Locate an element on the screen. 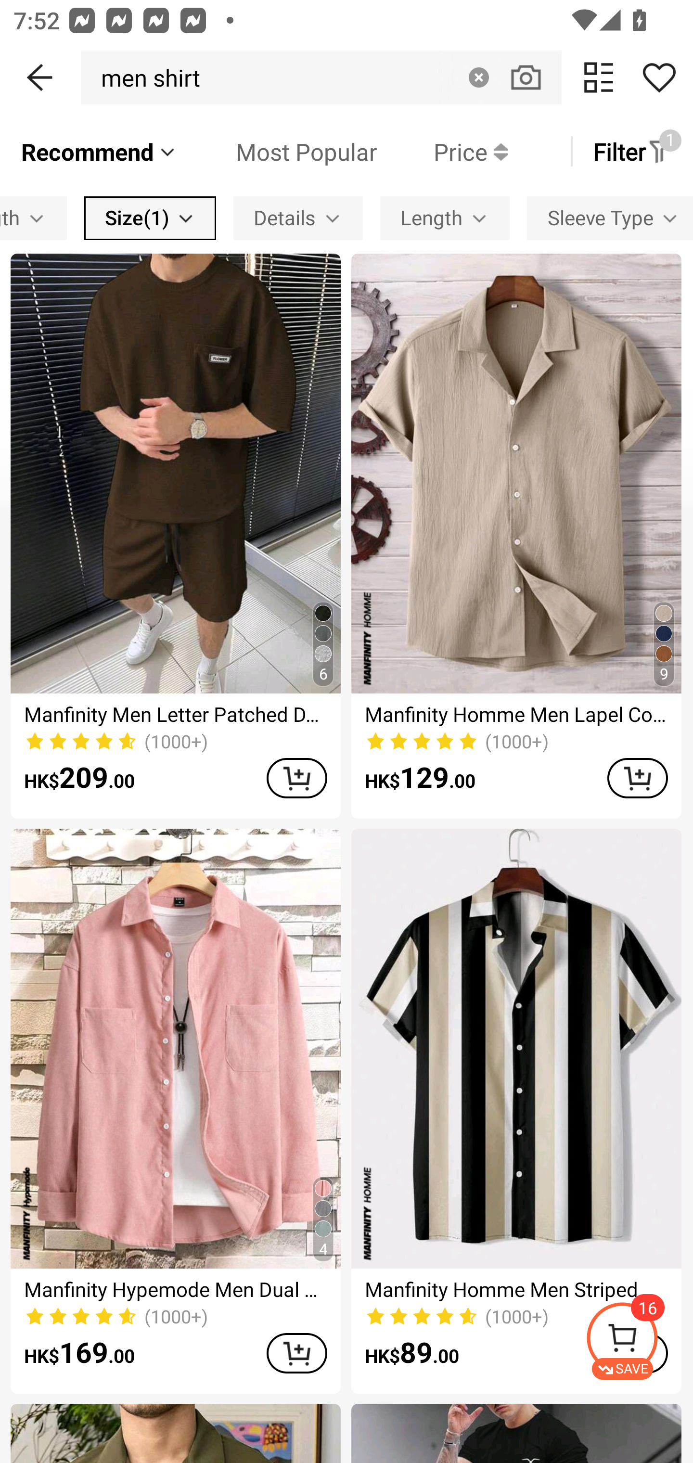 The height and width of the screenshot is (1463, 693). ADD TO CART is located at coordinates (296, 778).